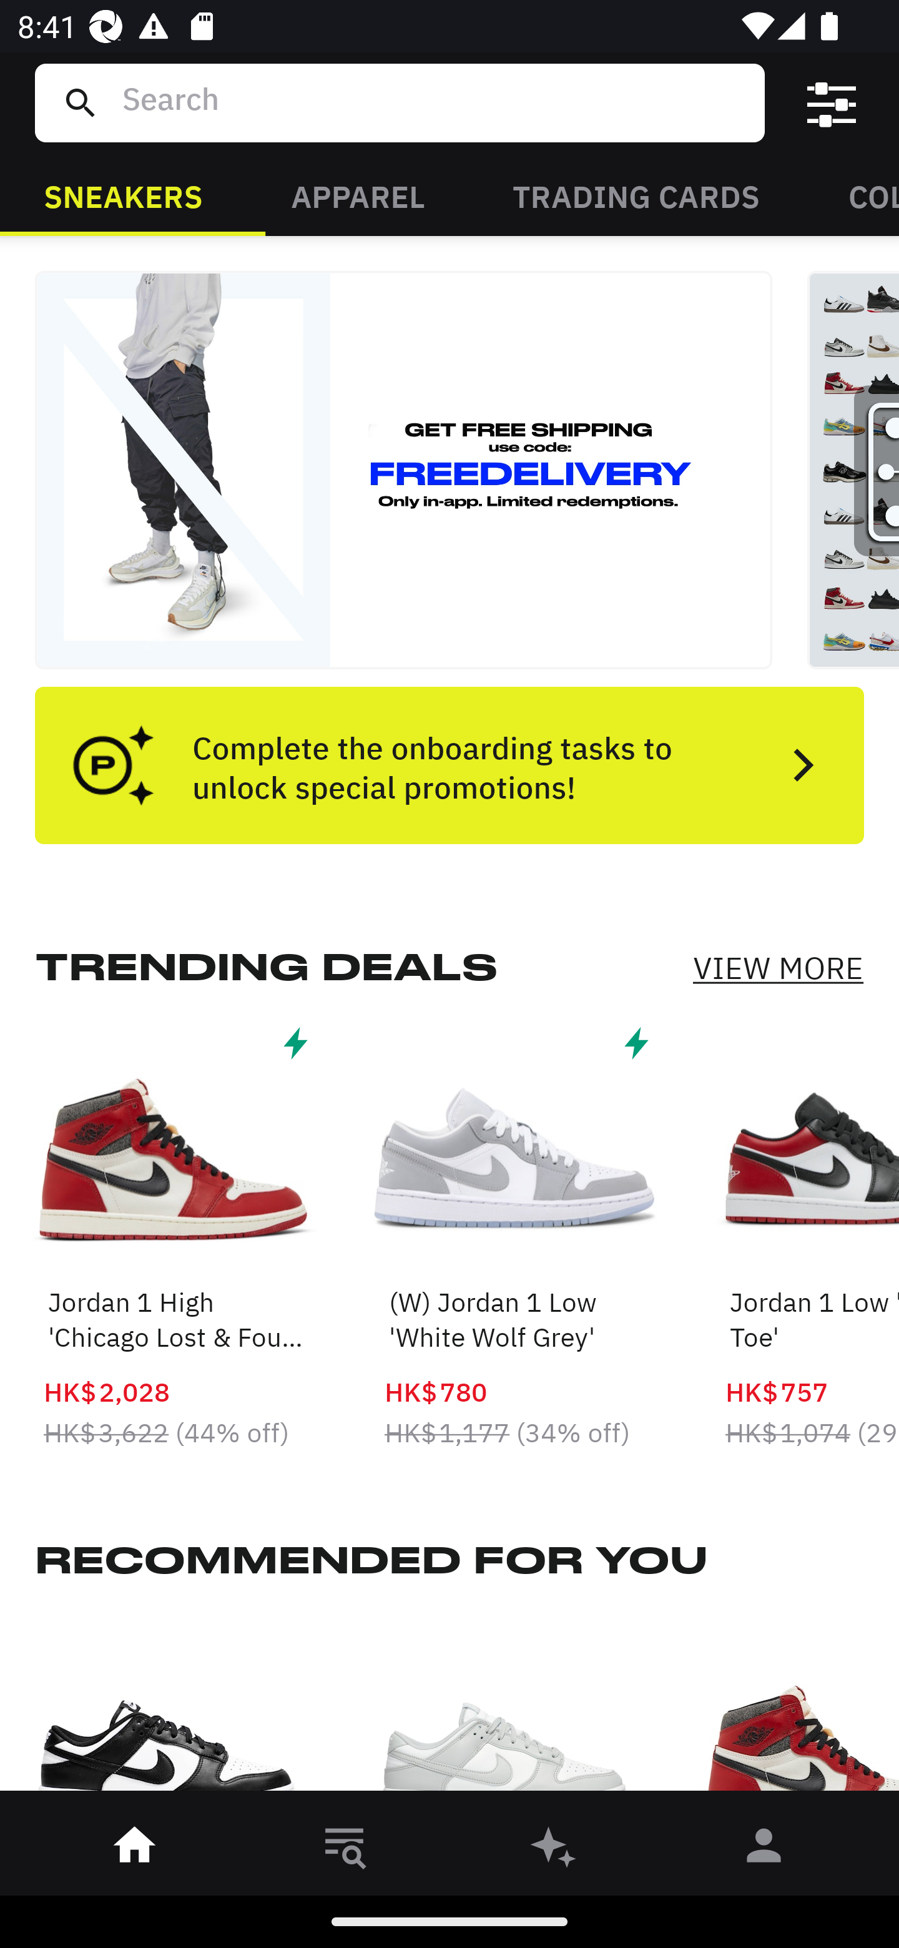 The height and width of the screenshot is (1948, 899). Describe the element at coordinates (345, 1849) in the screenshot. I see `󱎸` at that location.